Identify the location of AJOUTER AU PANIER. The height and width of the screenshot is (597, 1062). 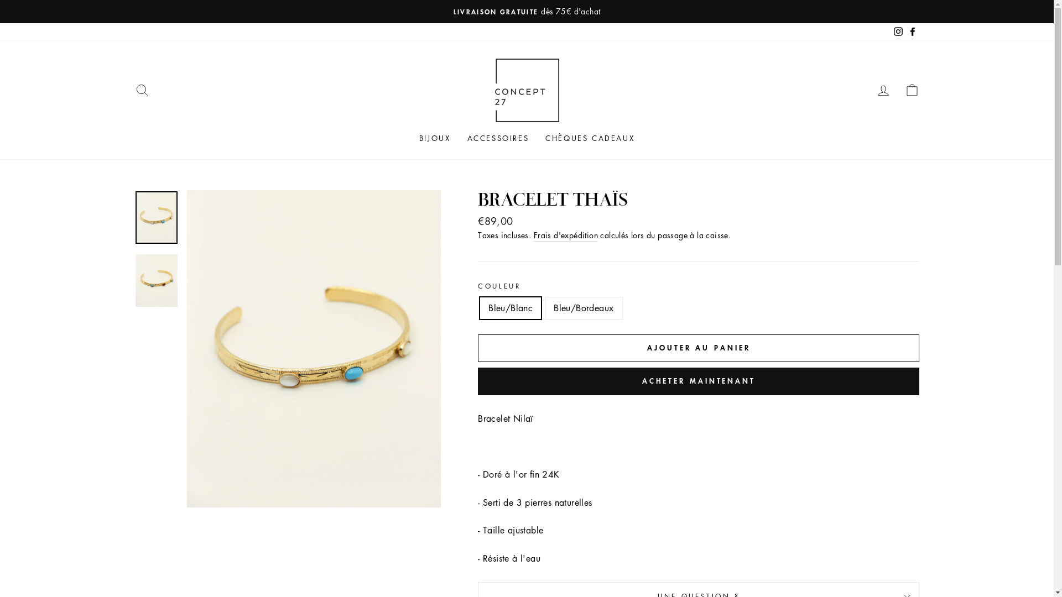
(699, 348).